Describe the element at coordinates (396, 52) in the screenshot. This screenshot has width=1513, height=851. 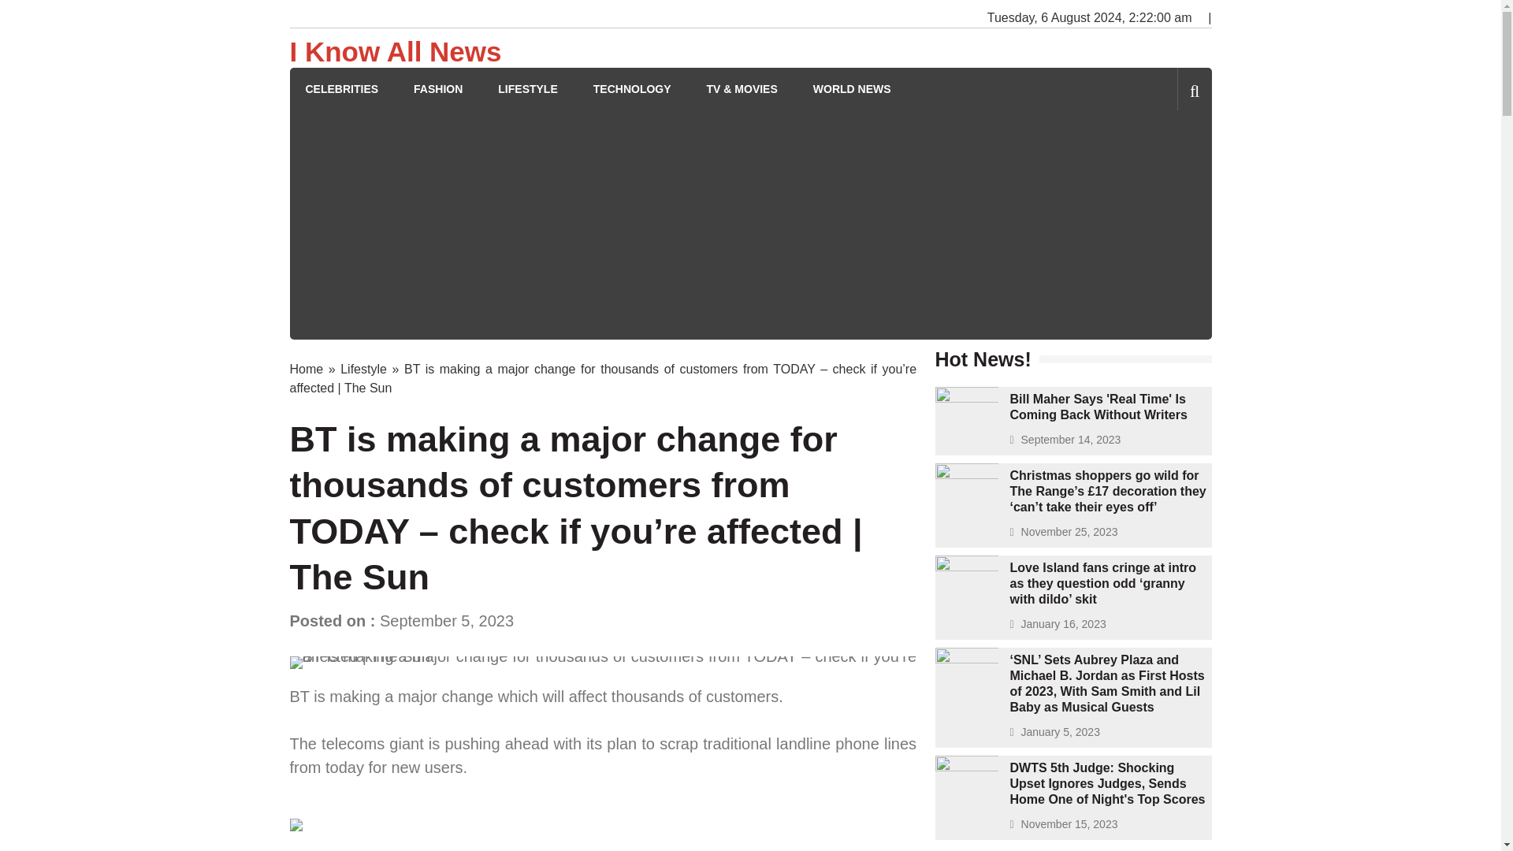
I see `I Know All News` at that location.